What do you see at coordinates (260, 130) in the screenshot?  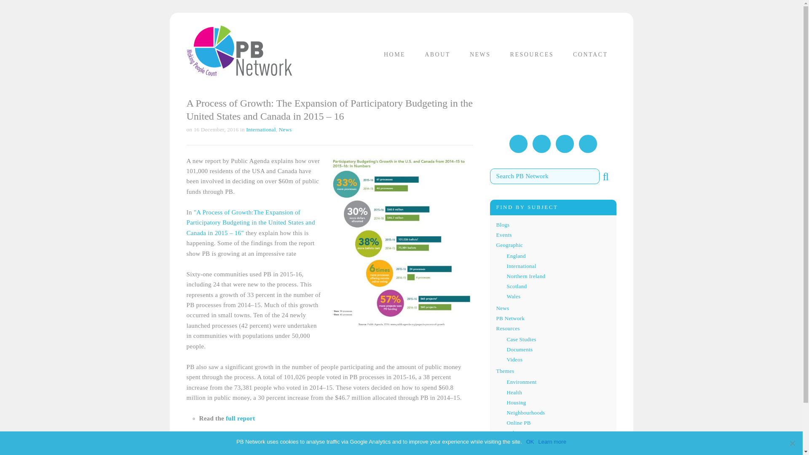 I see `International` at bounding box center [260, 130].